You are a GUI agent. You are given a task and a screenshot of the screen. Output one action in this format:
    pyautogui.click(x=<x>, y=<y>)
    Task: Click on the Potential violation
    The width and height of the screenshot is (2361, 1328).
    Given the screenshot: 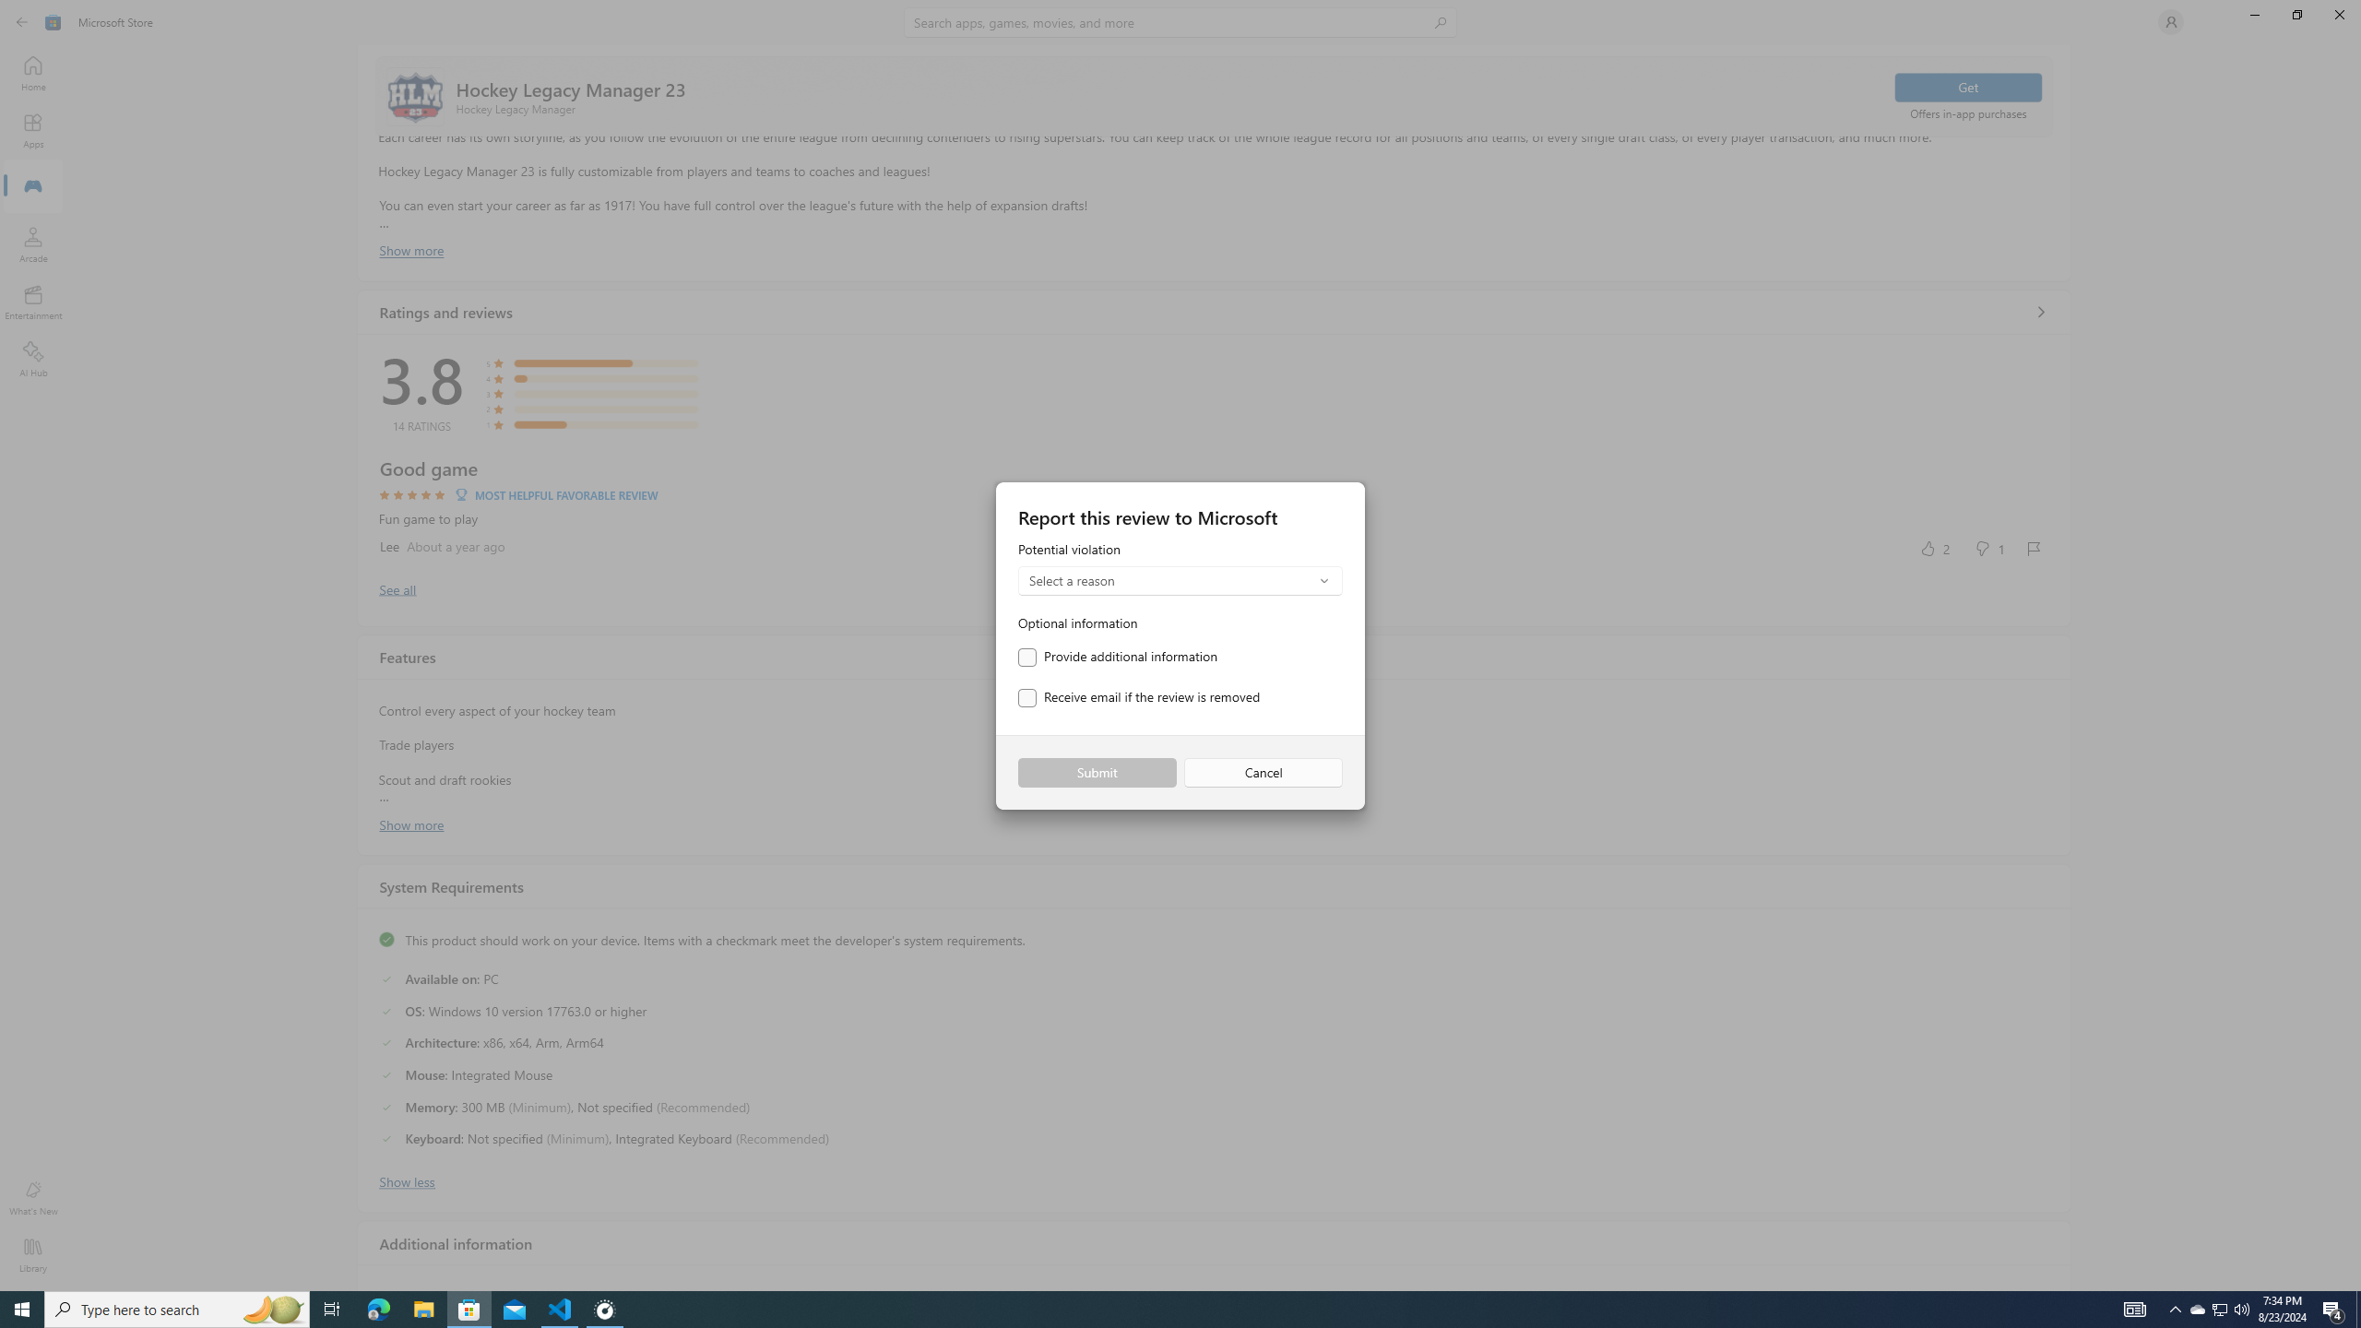 What is the action you would take?
    pyautogui.click(x=1180, y=570)
    